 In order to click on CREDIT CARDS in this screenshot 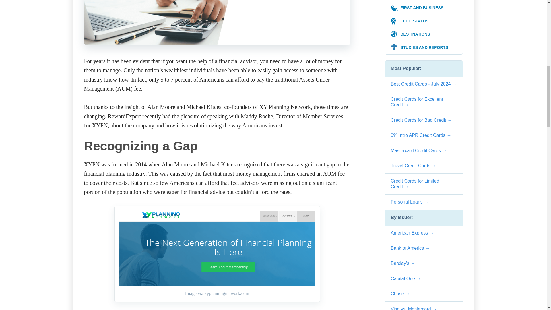, I will do `click(424, 1)`.